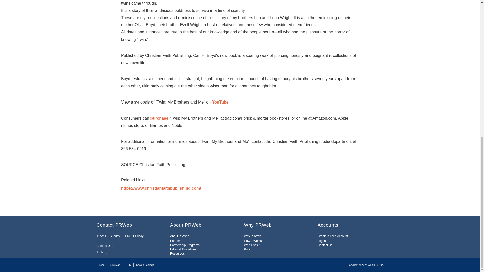 The width and height of the screenshot is (484, 272). Describe the element at coordinates (176, 241) in the screenshot. I see `Partners` at that location.